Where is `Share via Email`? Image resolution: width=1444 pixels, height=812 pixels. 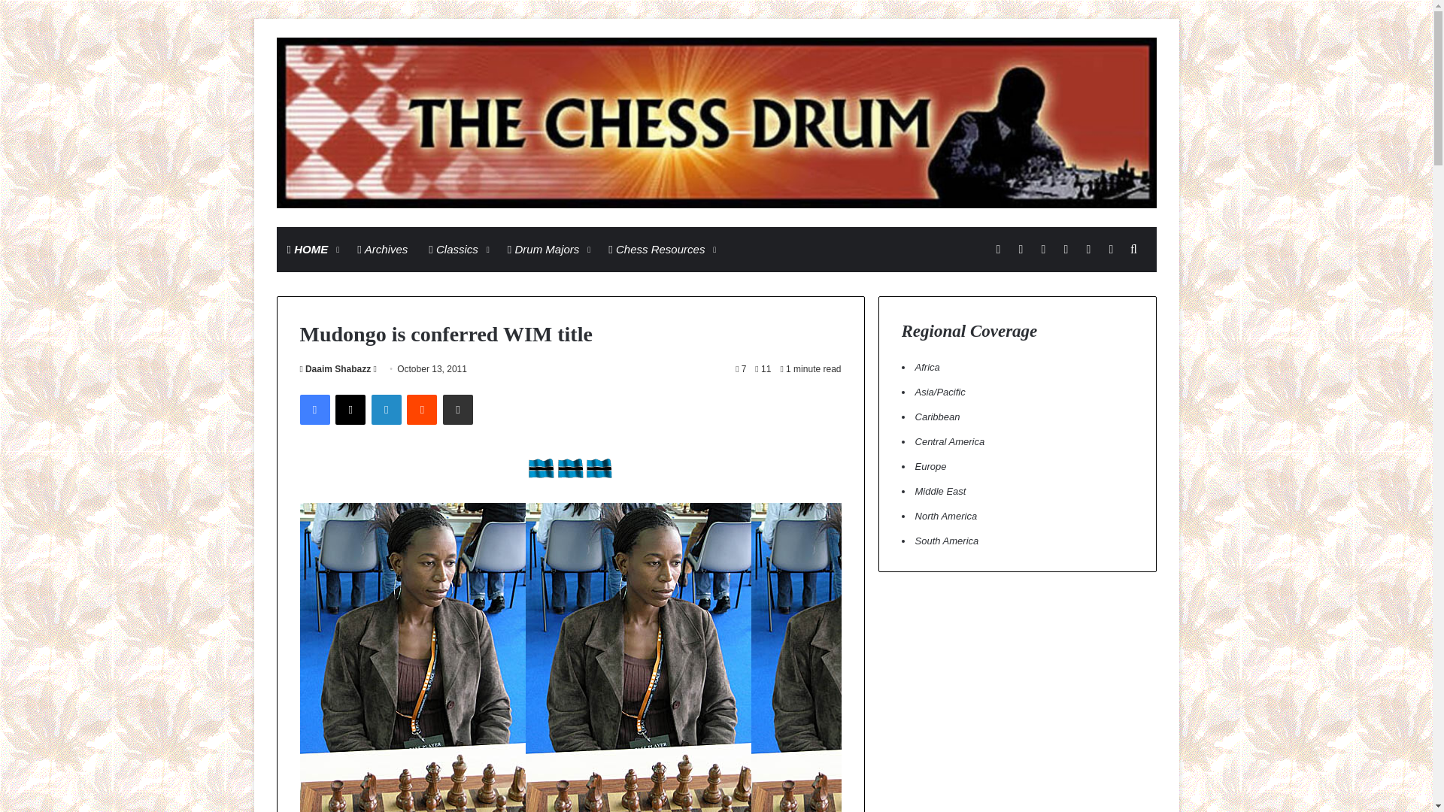 Share via Email is located at coordinates (458, 409).